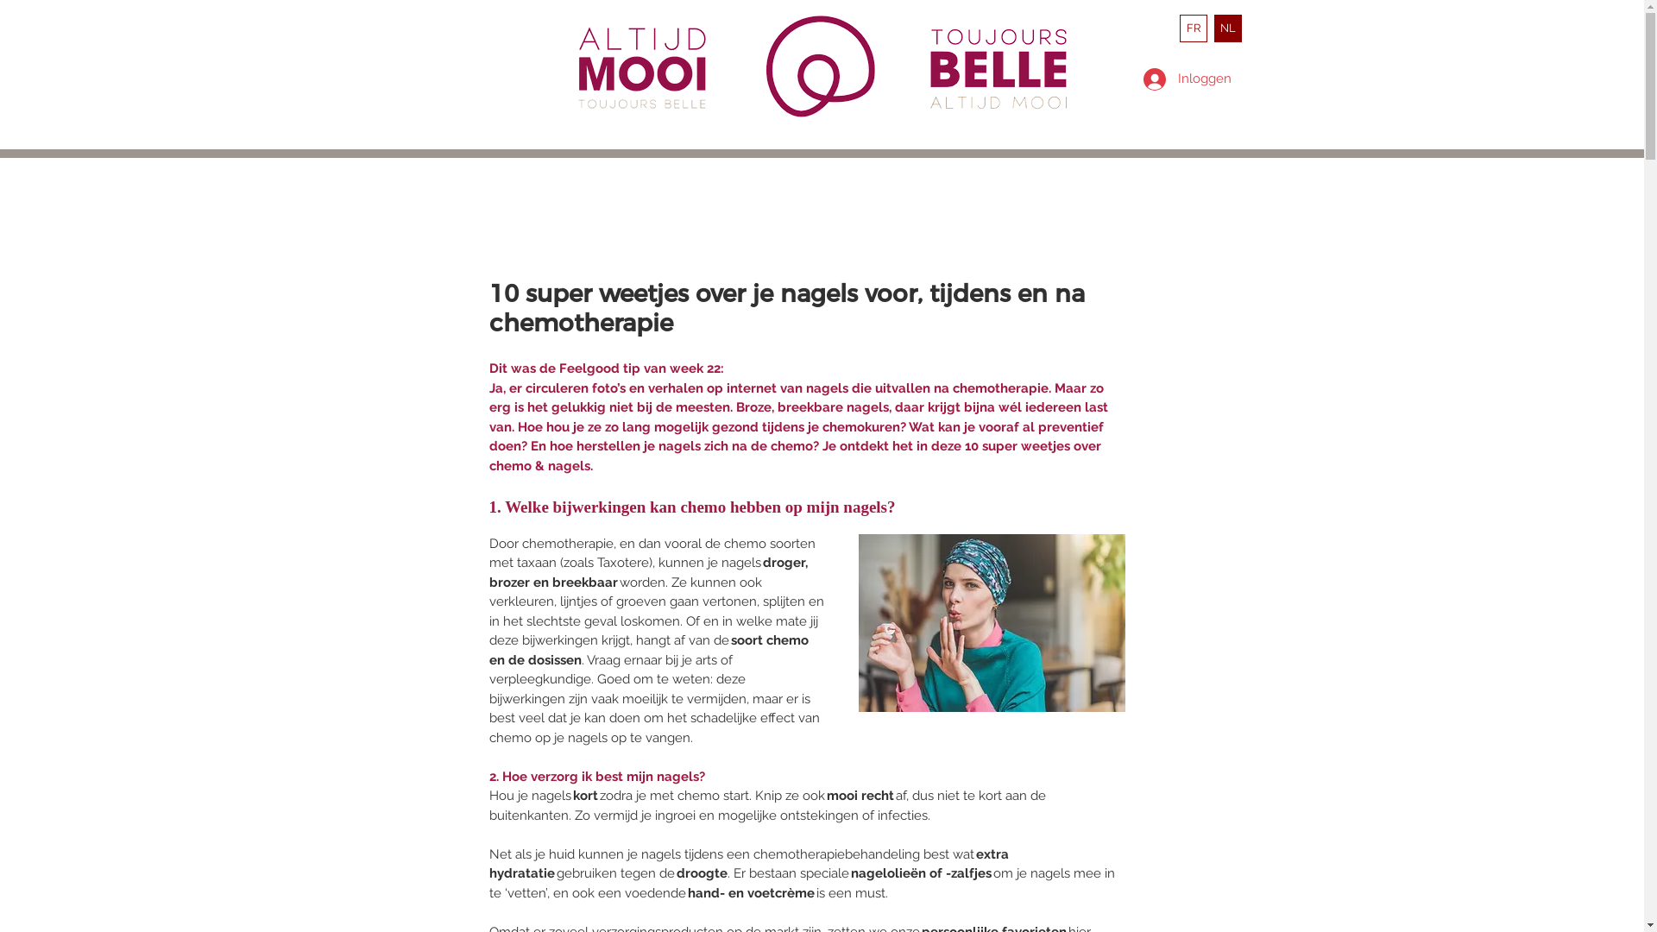 The width and height of the screenshot is (1657, 932). Describe the element at coordinates (1193, 28) in the screenshot. I see `FR` at that location.